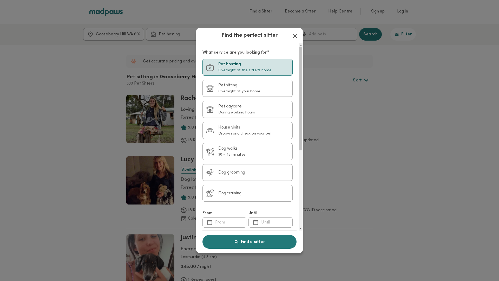 This screenshot has height=281, width=499. What do you see at coordinates (371, 34) in the screenshot?
I see `Search` at bounding box center [371, 34].